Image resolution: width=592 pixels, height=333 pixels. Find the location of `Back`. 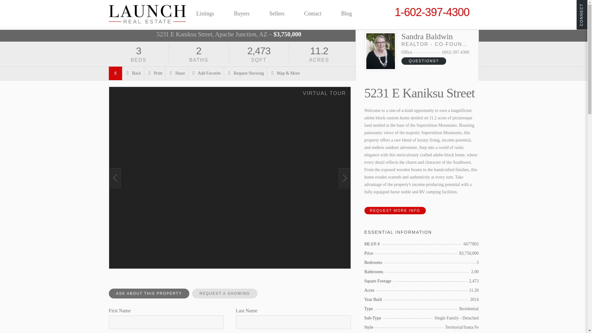

Back is located at coordinates (133, 73).